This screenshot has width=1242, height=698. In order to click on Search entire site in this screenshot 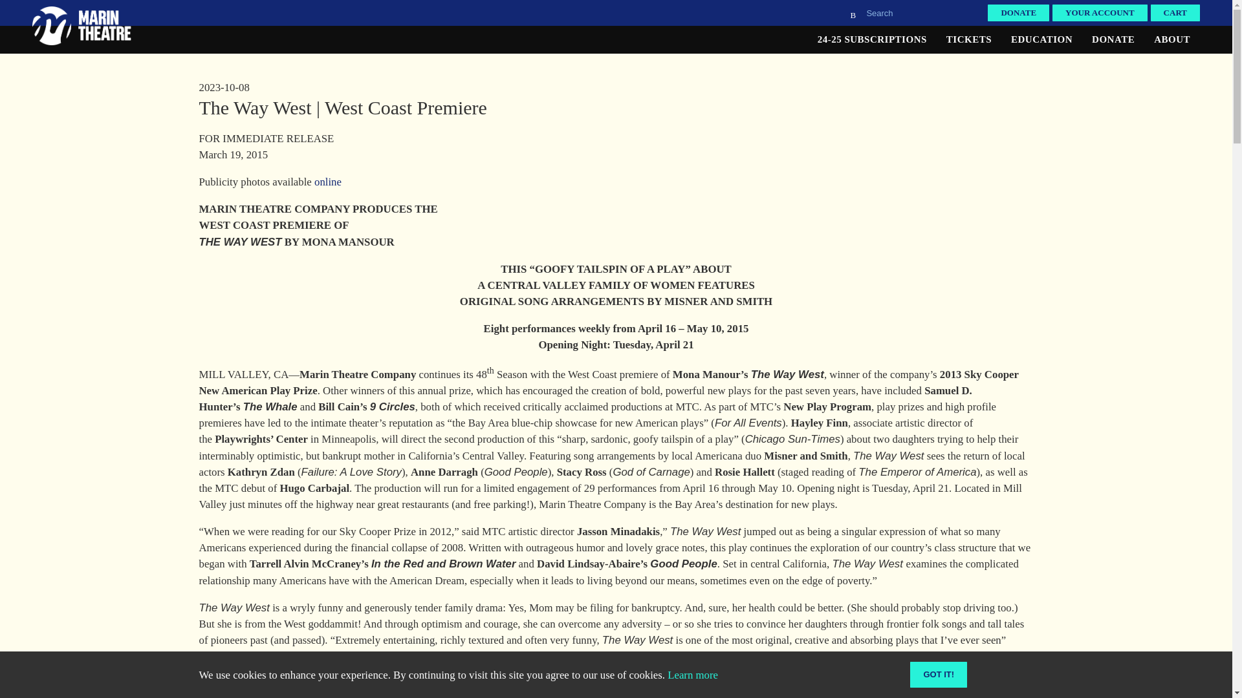, I will do `click(913, 13)`.